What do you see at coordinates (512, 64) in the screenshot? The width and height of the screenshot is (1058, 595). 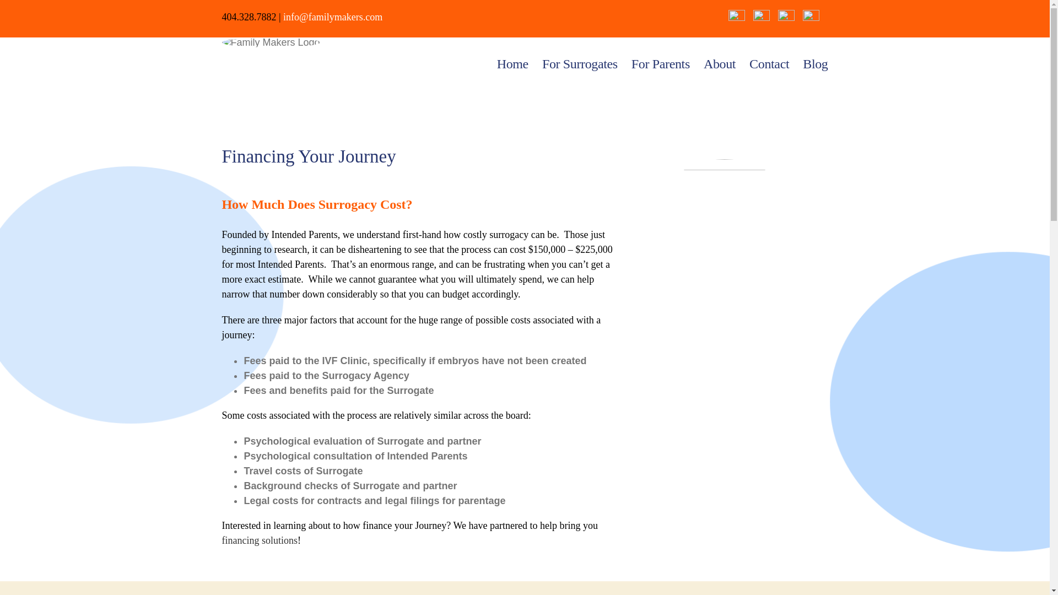 I see `Home` at bounding box center [512, 64].